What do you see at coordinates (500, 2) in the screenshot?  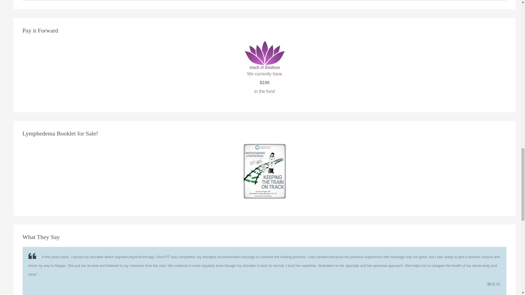 I see `Search` at bounding box center [500, 2].